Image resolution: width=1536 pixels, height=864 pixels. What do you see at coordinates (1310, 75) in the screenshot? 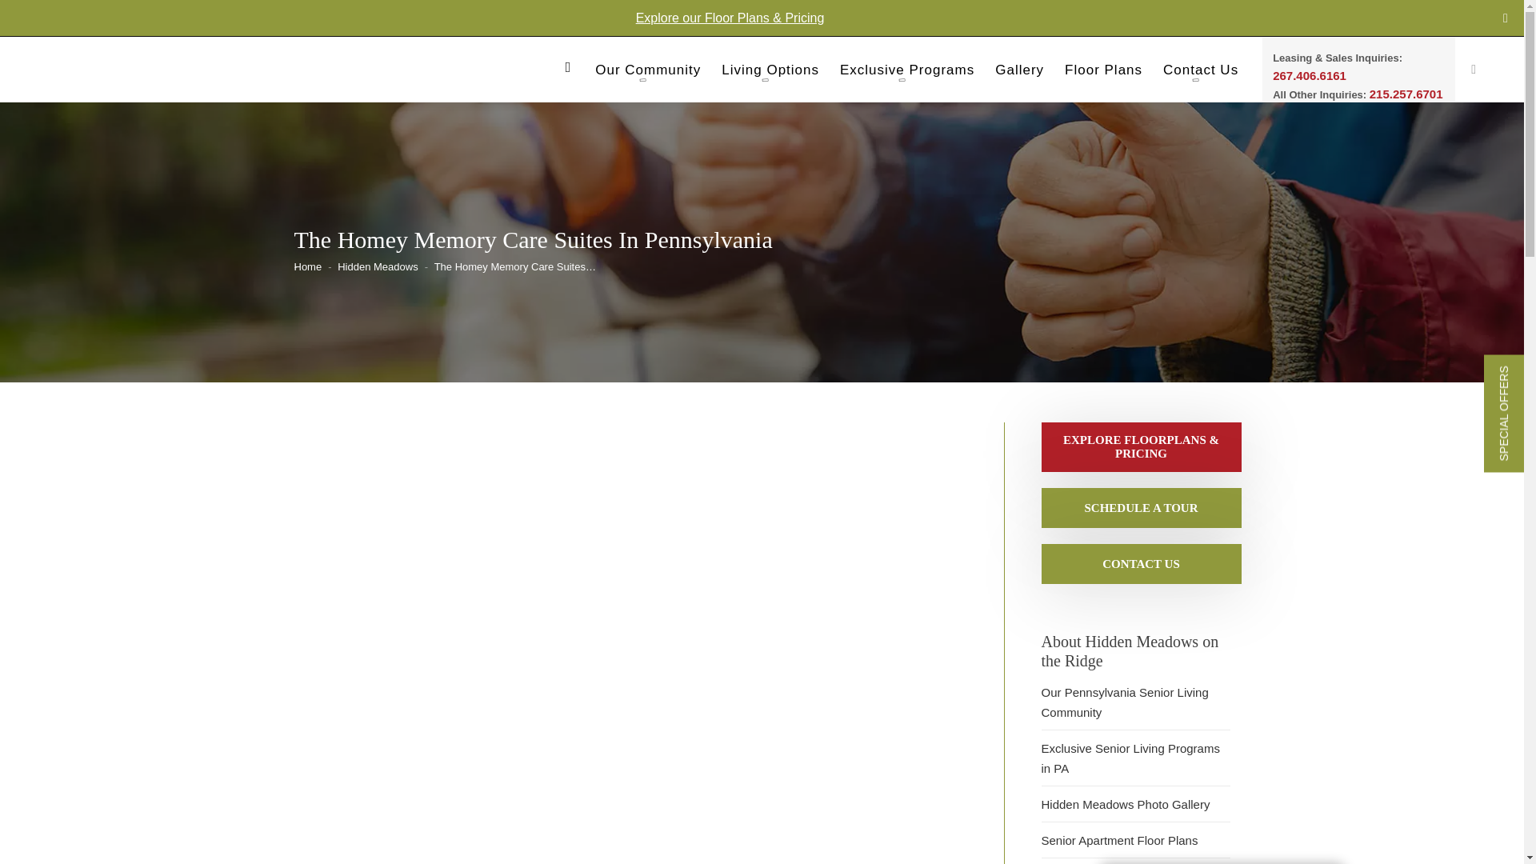
I see `267.406.6161` at bounding box center [1310, 75].